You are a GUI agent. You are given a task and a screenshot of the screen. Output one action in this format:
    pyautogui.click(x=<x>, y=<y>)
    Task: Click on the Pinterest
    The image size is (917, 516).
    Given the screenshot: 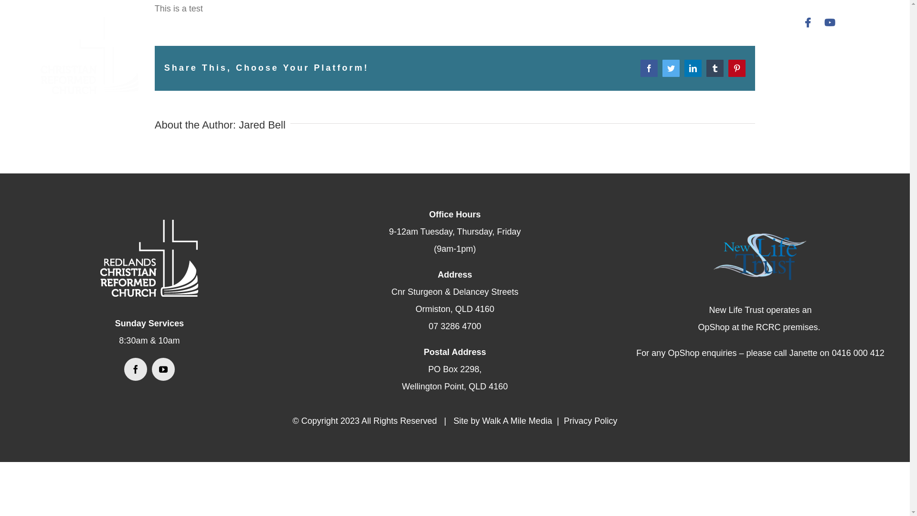 What is the action you would take?
    pyautogui.click(x=737, y=68)
    